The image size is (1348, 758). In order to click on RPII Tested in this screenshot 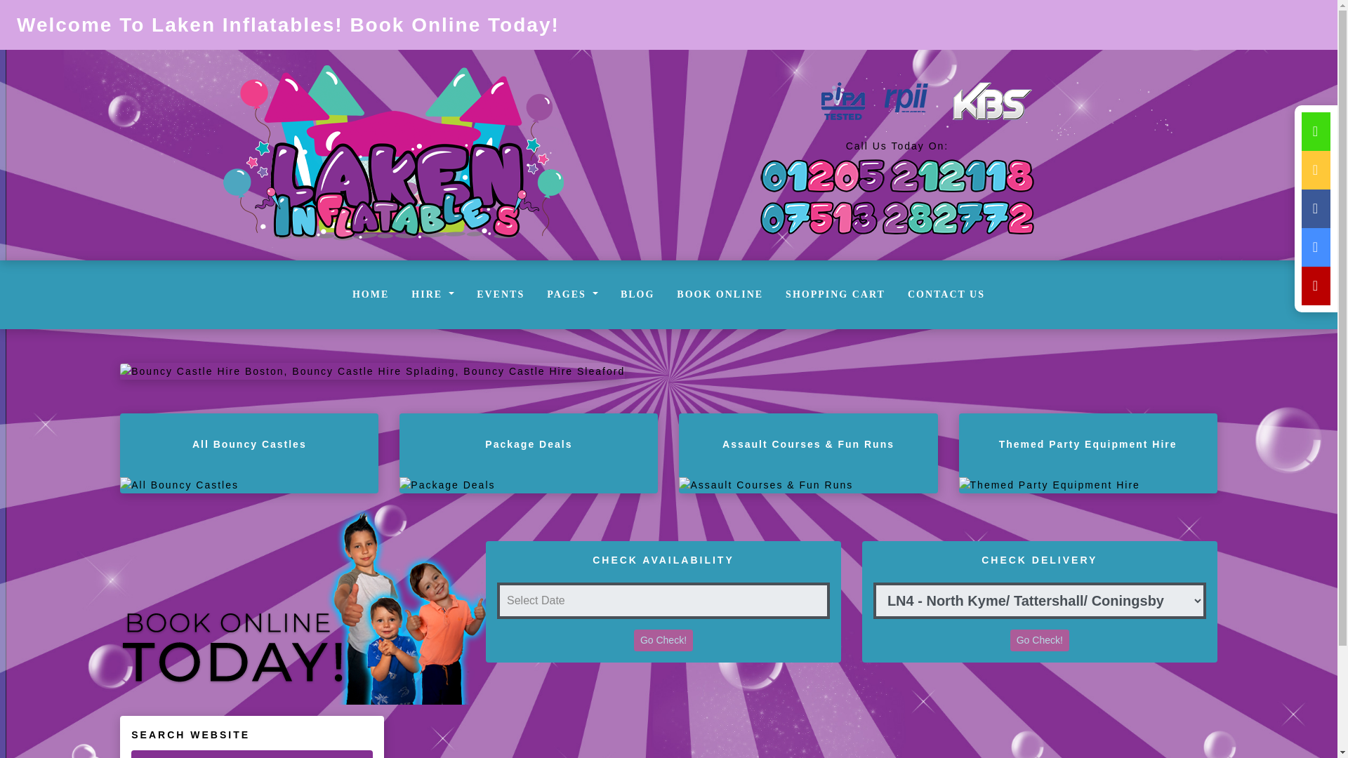, I will do `click(906, 101)`.